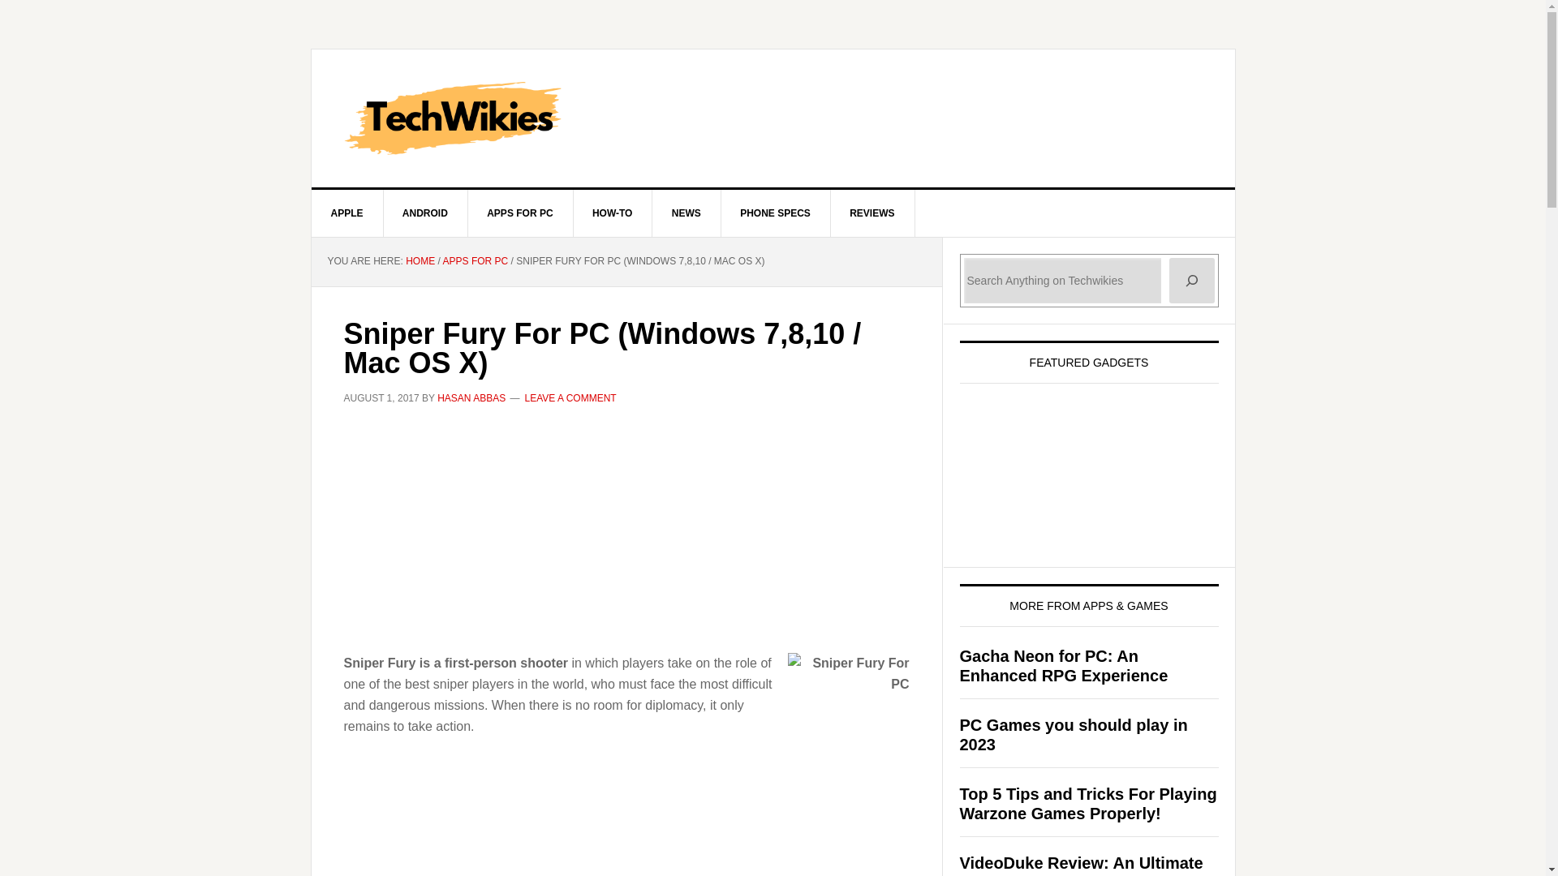 The image size is (1558, 876). Describe the element at coordinates (420, 261) in the screenshot. I see `HOME` at that location.